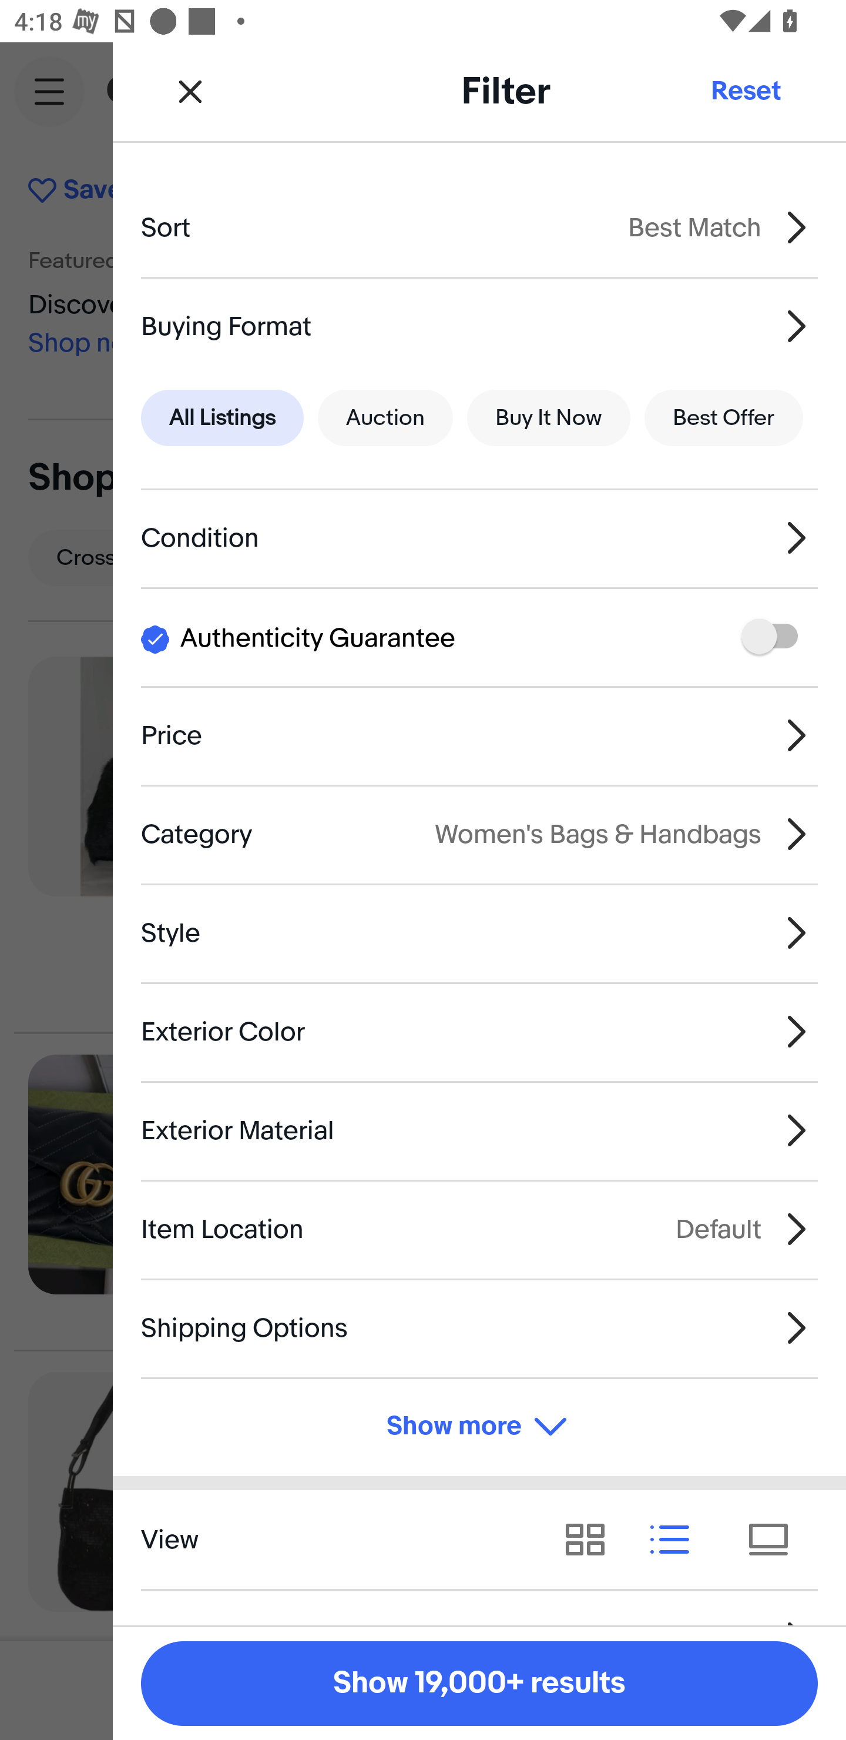 Image resolution: width=846 pixels, height=1740 pixels. I want to click on Show more, so click(479, 1427).